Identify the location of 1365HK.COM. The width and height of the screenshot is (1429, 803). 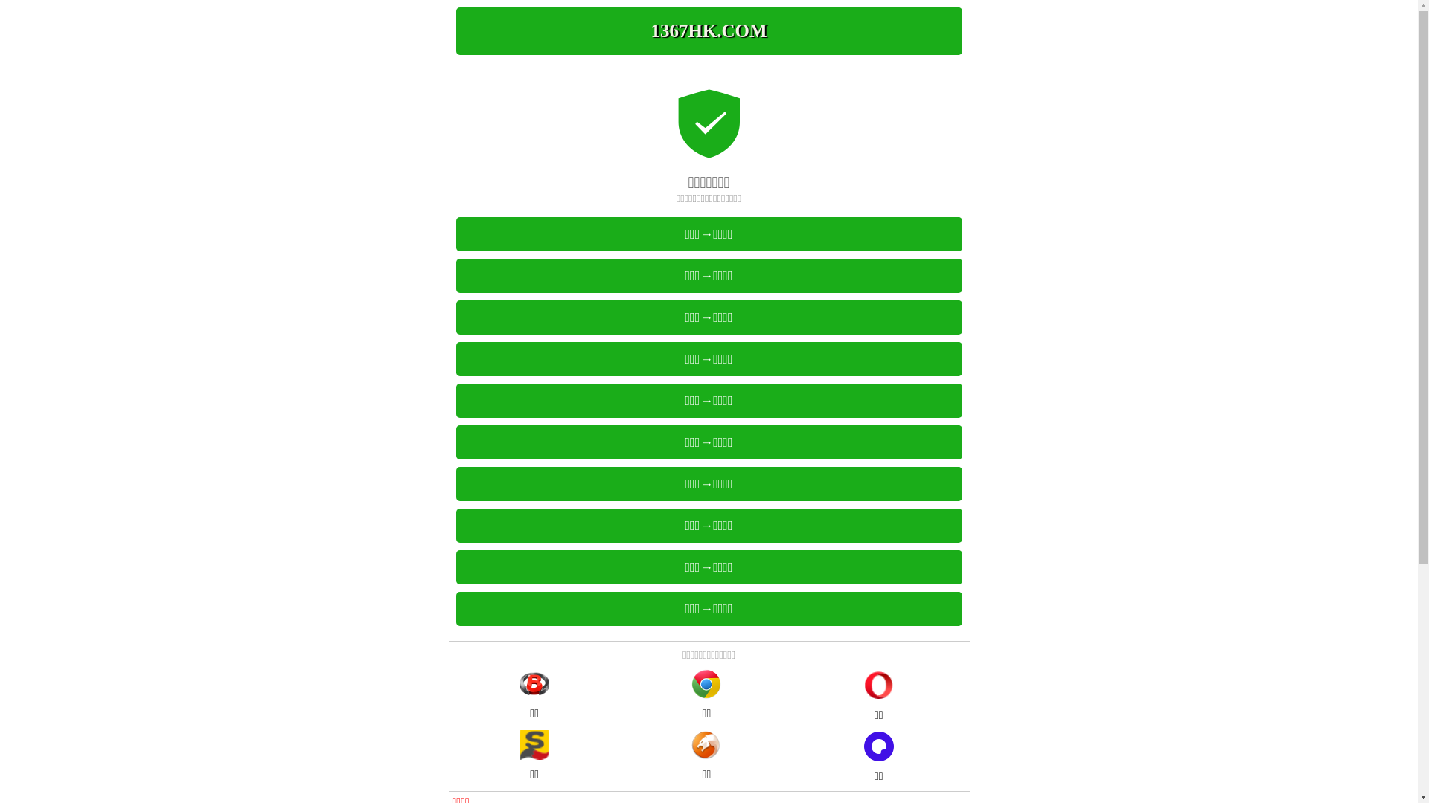
(709, 31).